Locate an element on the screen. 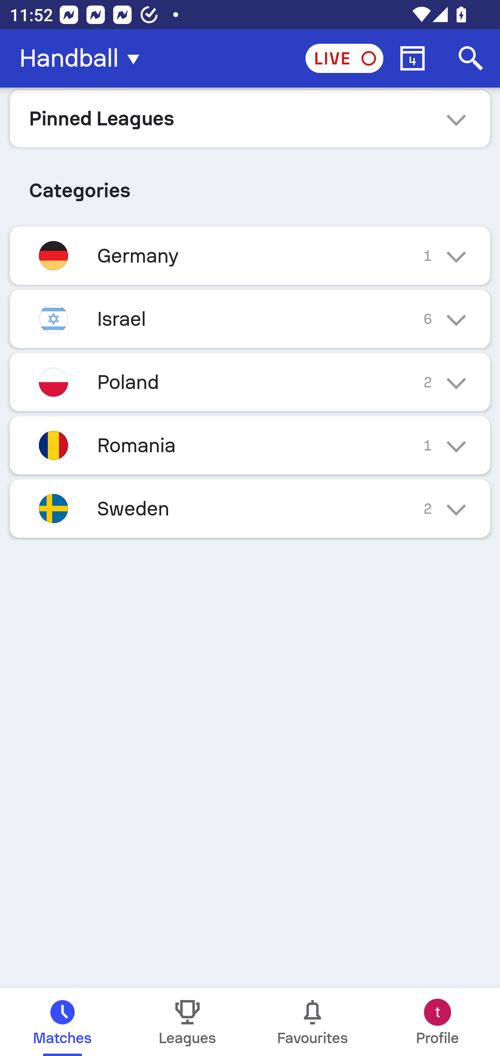  Germany 1 is located at coordinates (250, 255).